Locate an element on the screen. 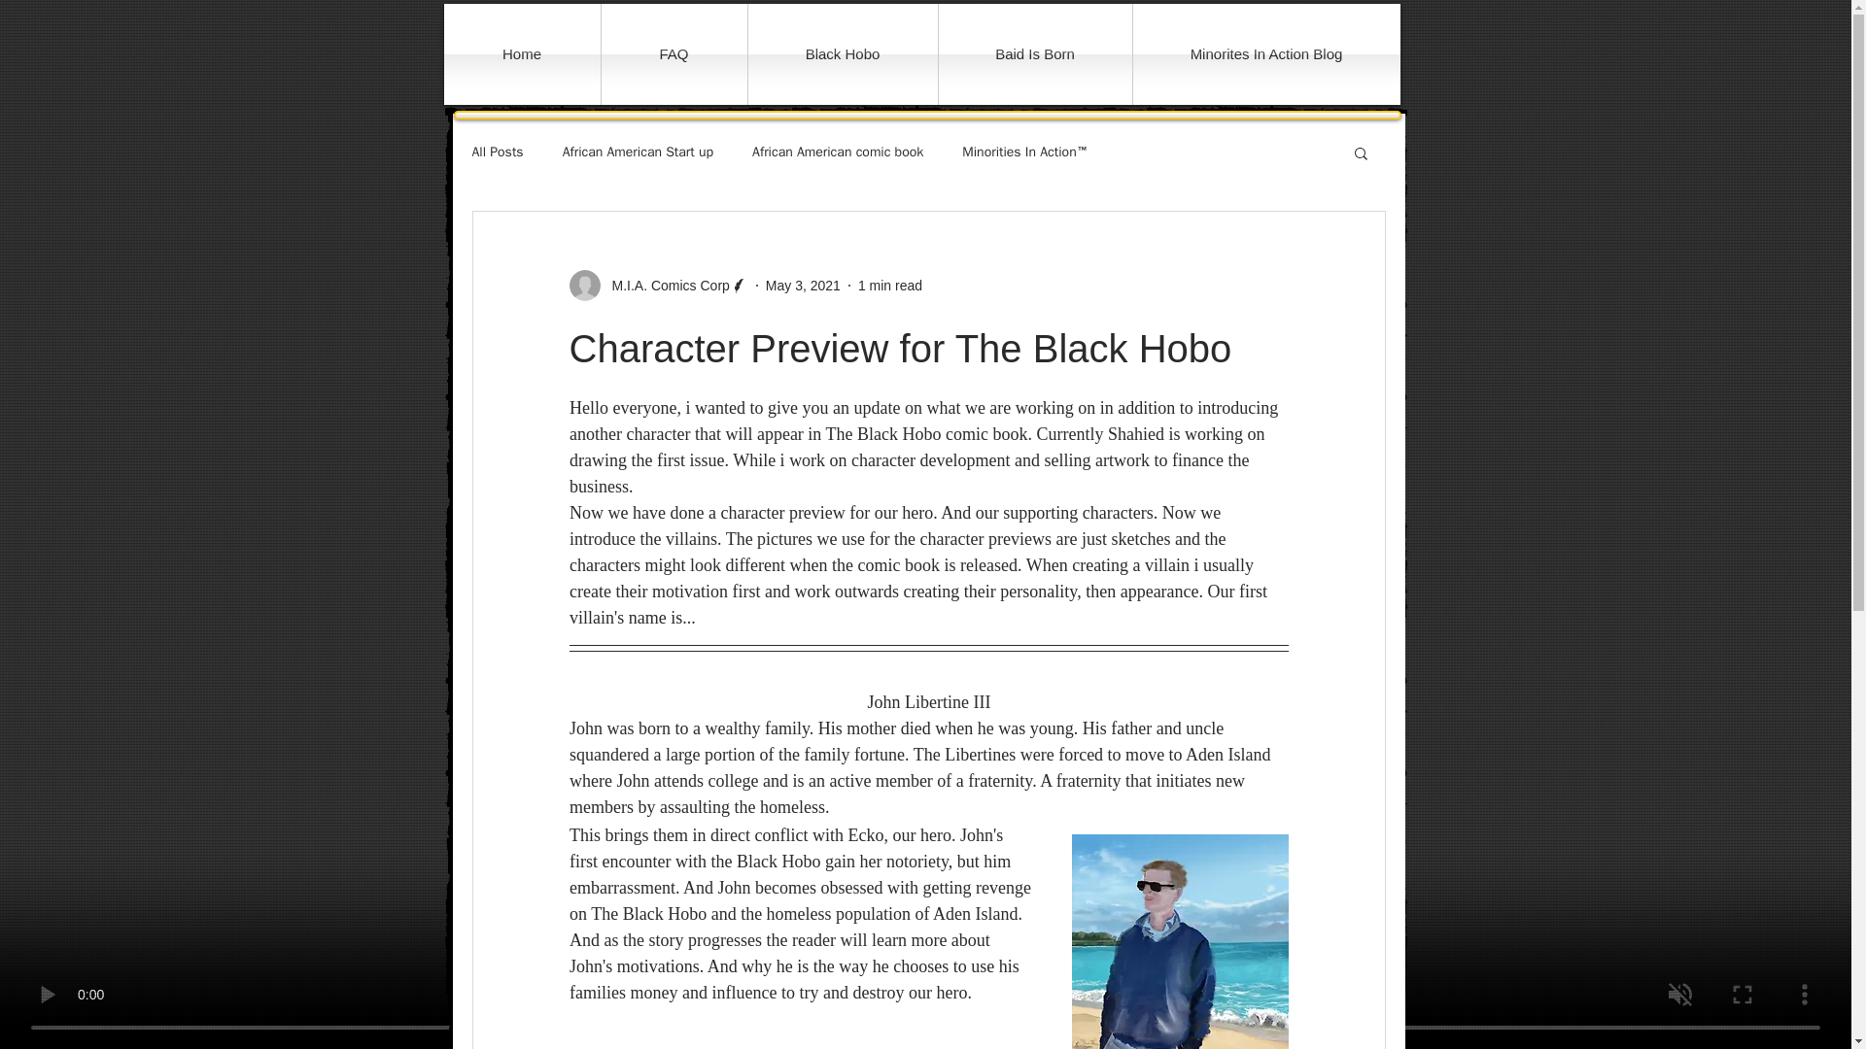  1 min read is located at coordinates (890, 286).